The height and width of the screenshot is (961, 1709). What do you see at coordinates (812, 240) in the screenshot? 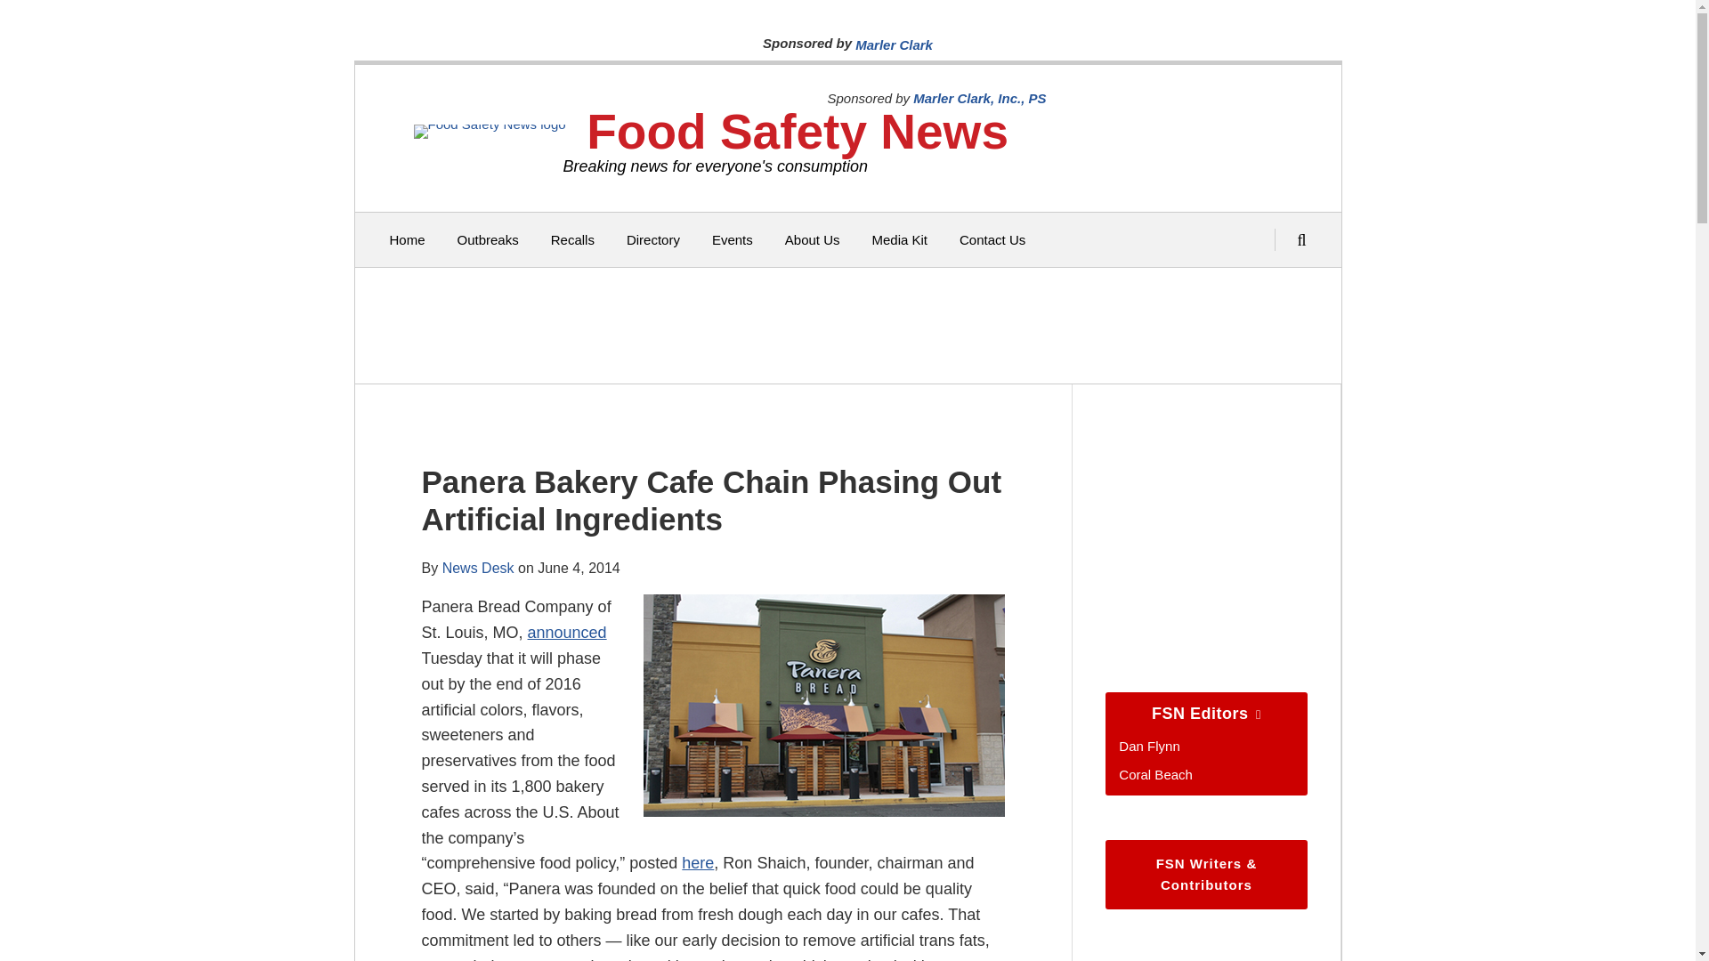
I see `About Us` at bounding box center [812, 240].